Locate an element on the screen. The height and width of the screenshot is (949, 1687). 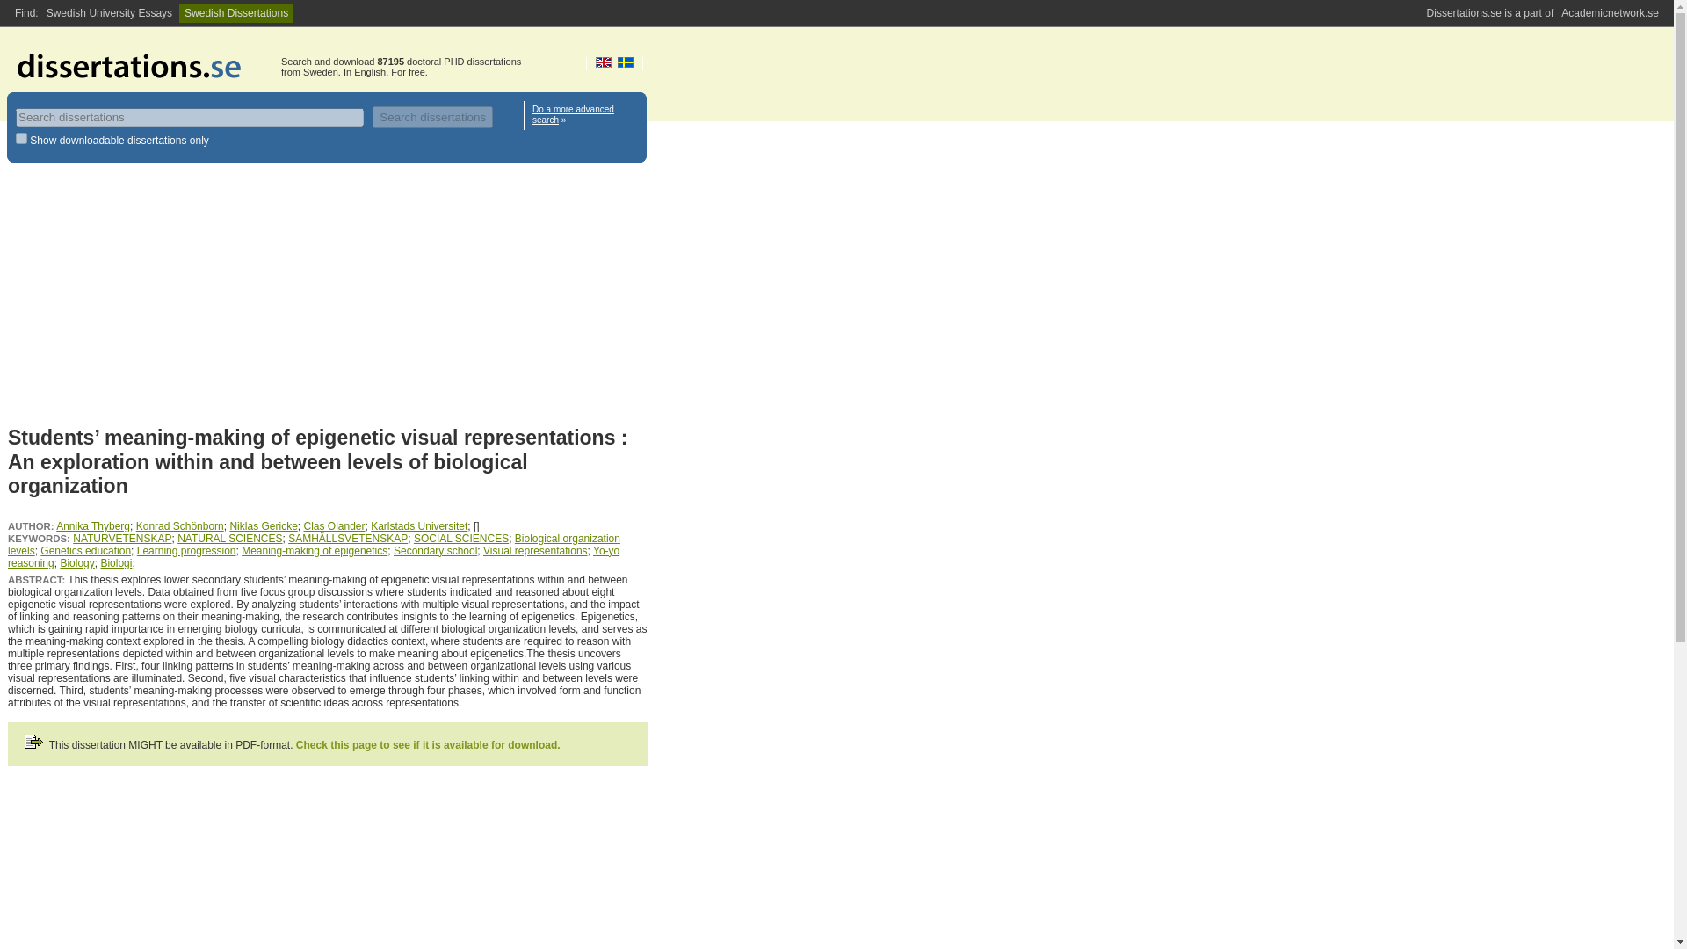
Visual representations is located at coordinates (534, 550).